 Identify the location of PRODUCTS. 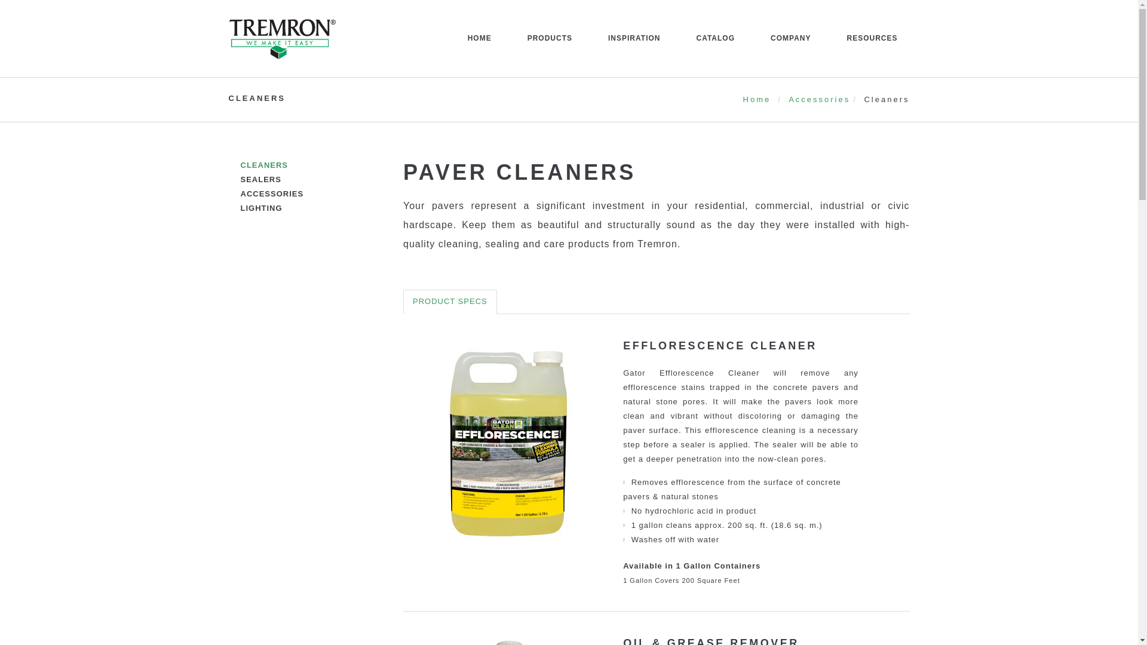
(550, 50).